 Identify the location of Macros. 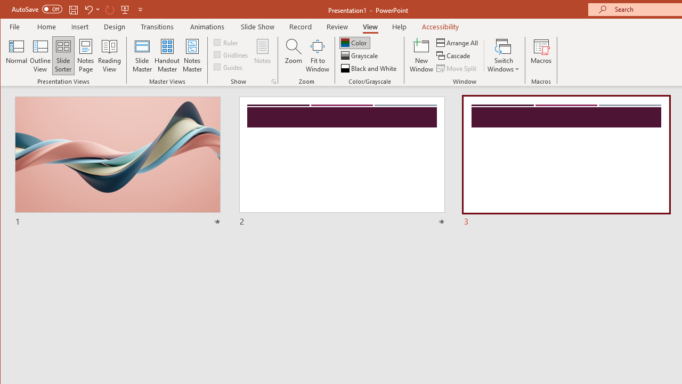
(541, 55).